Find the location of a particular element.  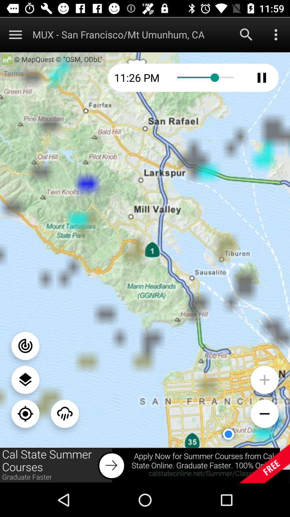

menu button is located at coordinates (16, 34).